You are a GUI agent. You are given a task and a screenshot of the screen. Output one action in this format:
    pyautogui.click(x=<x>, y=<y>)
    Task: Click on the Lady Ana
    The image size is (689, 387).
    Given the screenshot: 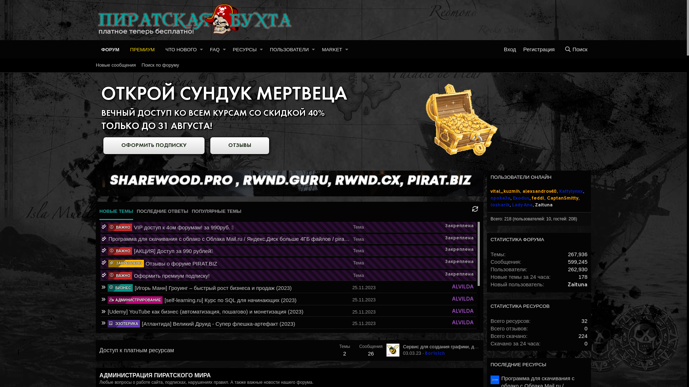 What is the action you would take?
    pyautogui.click(x=522, y=205)
    